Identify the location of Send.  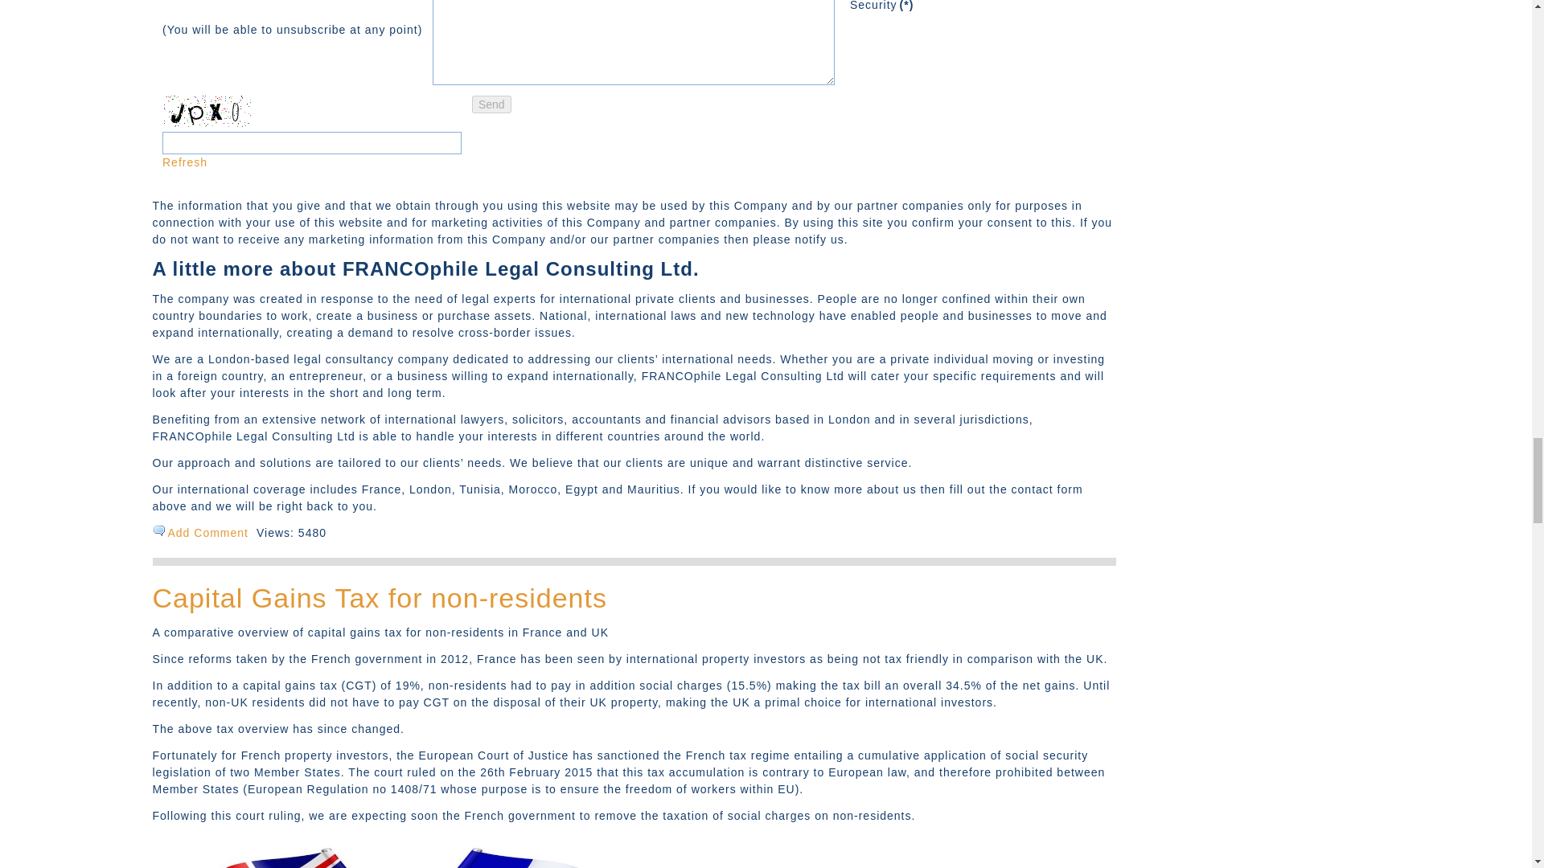
(491, 104).